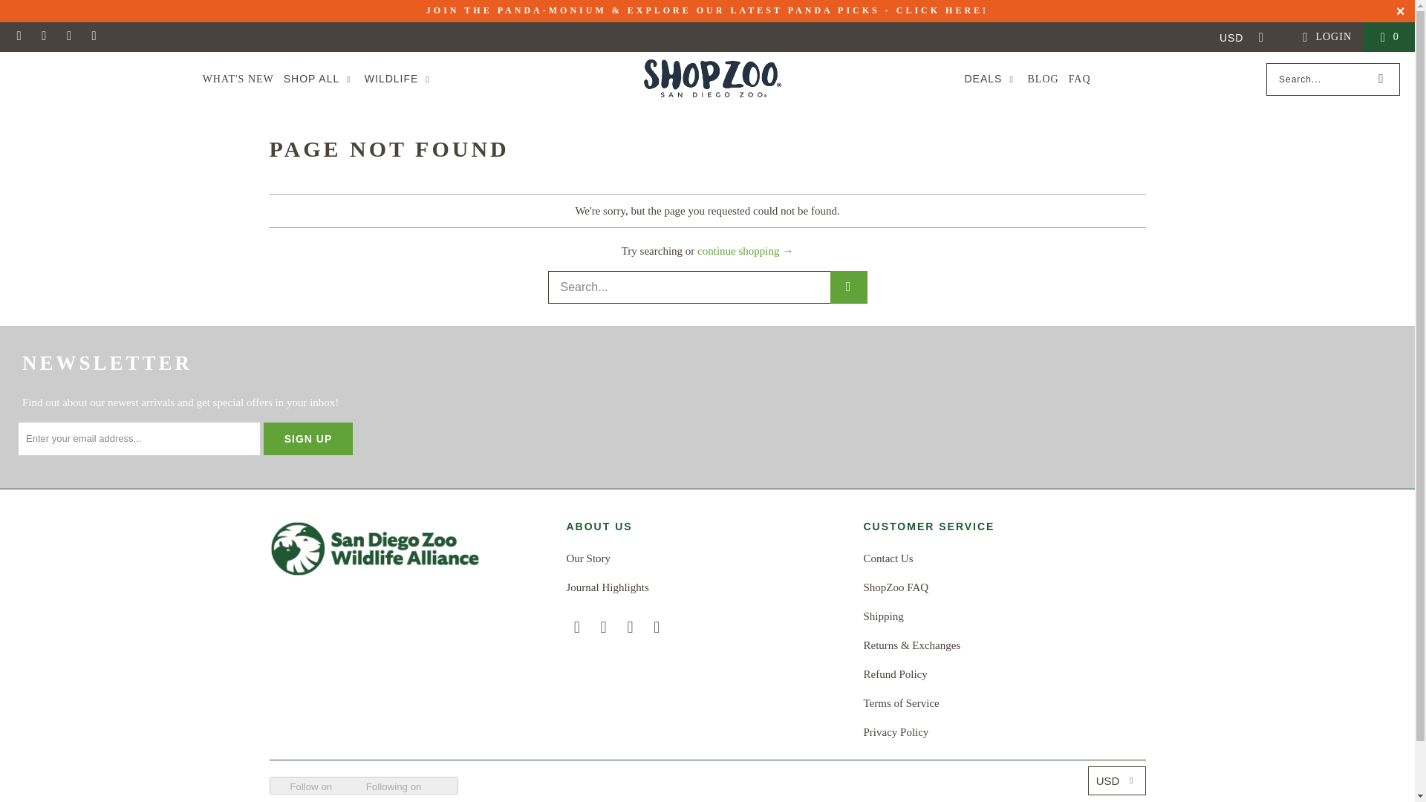 This screenshot has height=802, width=1426. I want to click on ShopZoo on Twitter, so click(94, 37).